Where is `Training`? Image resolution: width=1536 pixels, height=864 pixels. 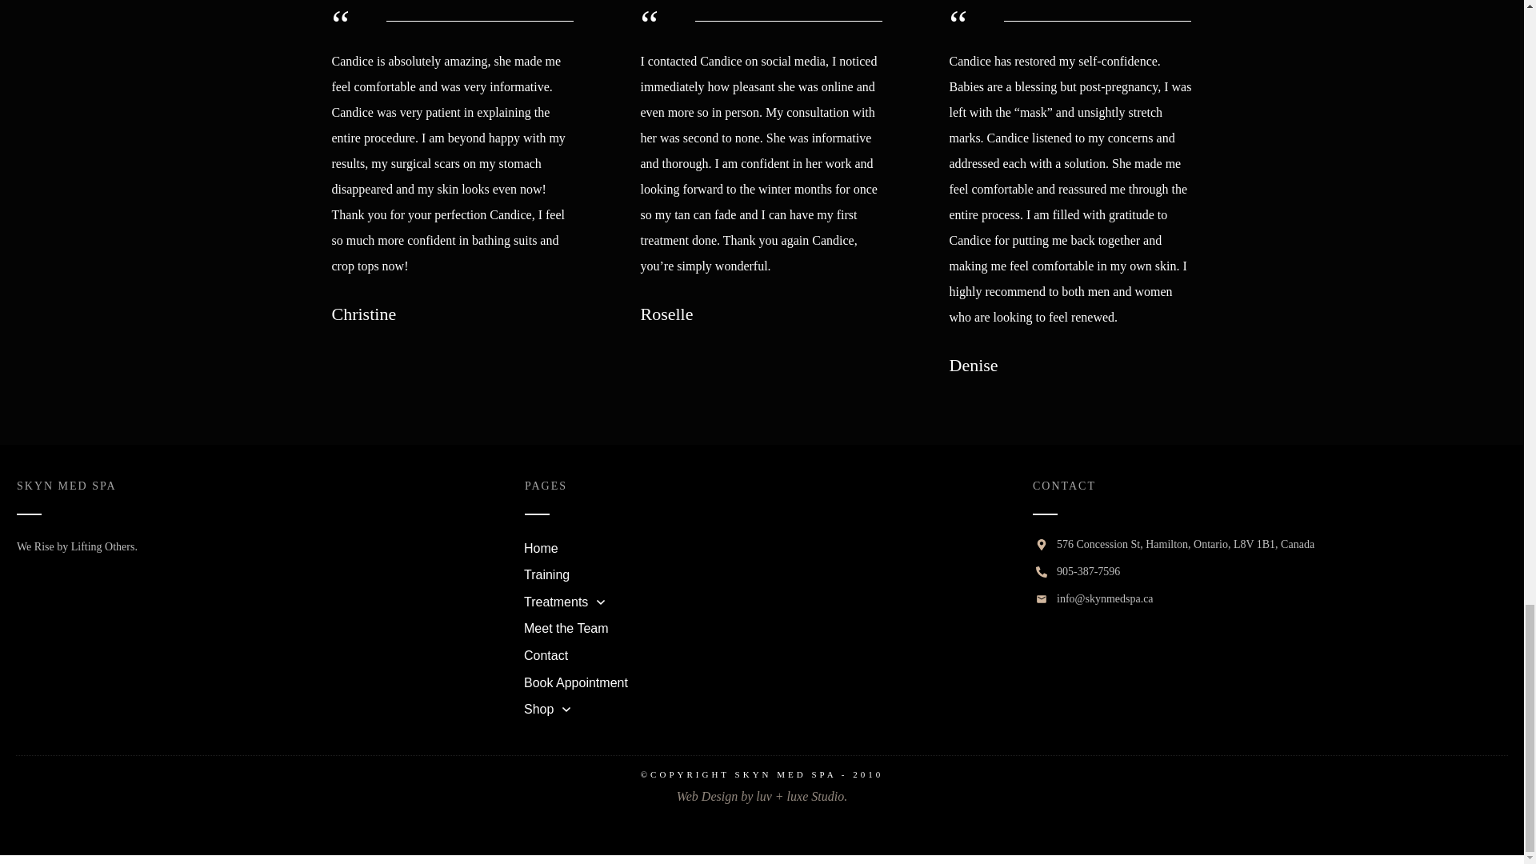
Training is located at coordinates (546, 575).